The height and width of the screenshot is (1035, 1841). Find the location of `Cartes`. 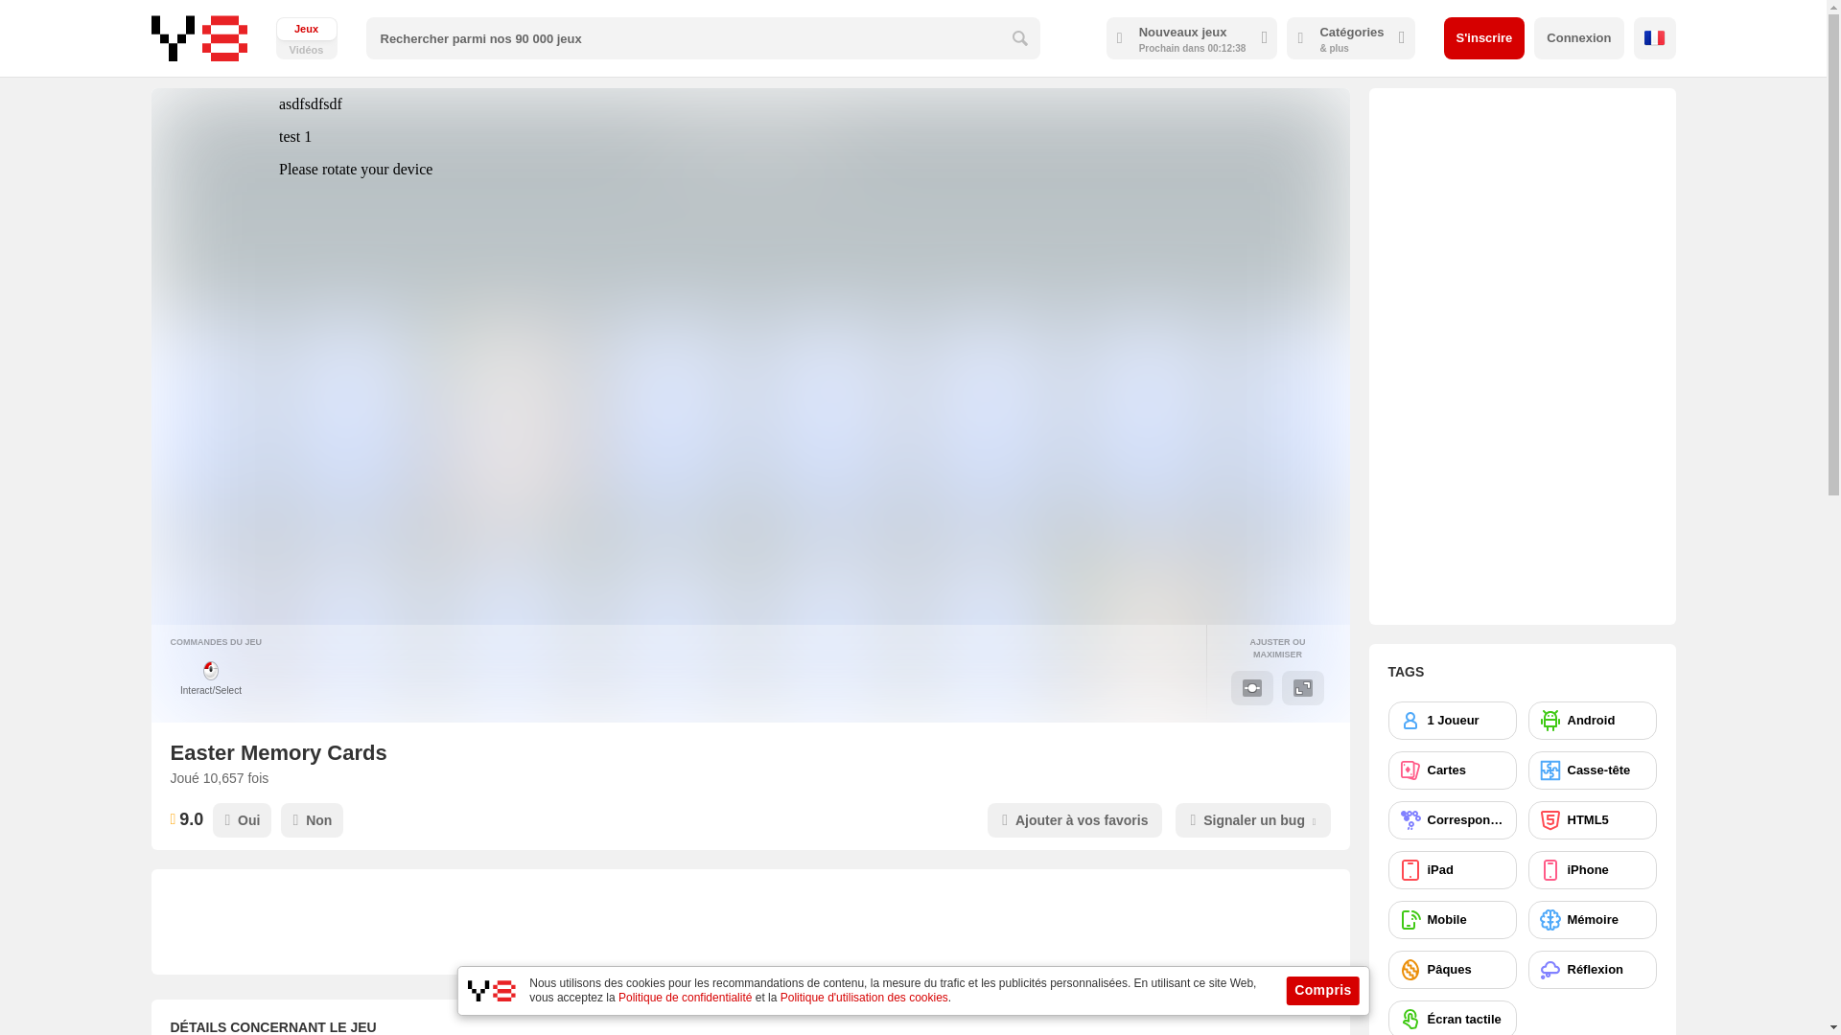

Cartes is located at coordinates (1452, 770).